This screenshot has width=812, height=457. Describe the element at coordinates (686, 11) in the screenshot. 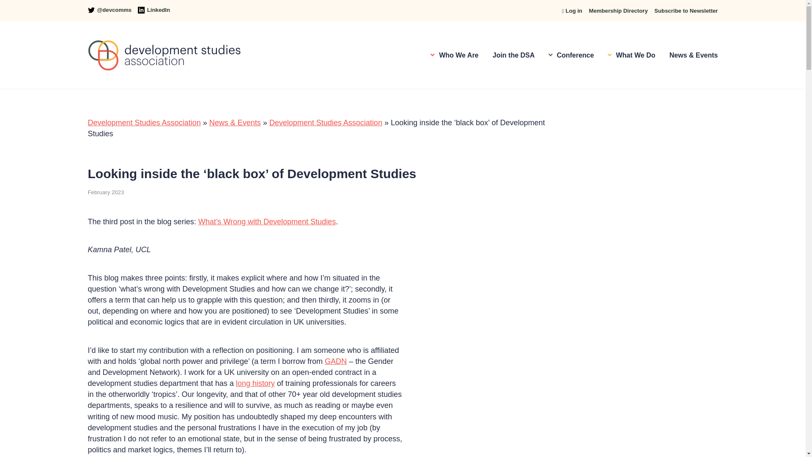

I see `Subscribe to Newsletter` at that location.